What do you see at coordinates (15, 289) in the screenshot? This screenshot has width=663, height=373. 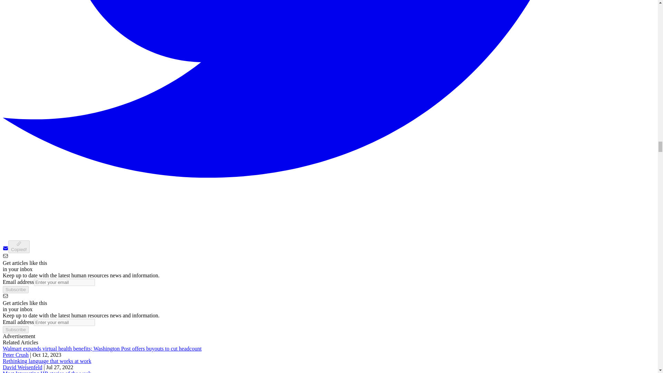 I see `Subscribe` at bounding box center [15, 289].